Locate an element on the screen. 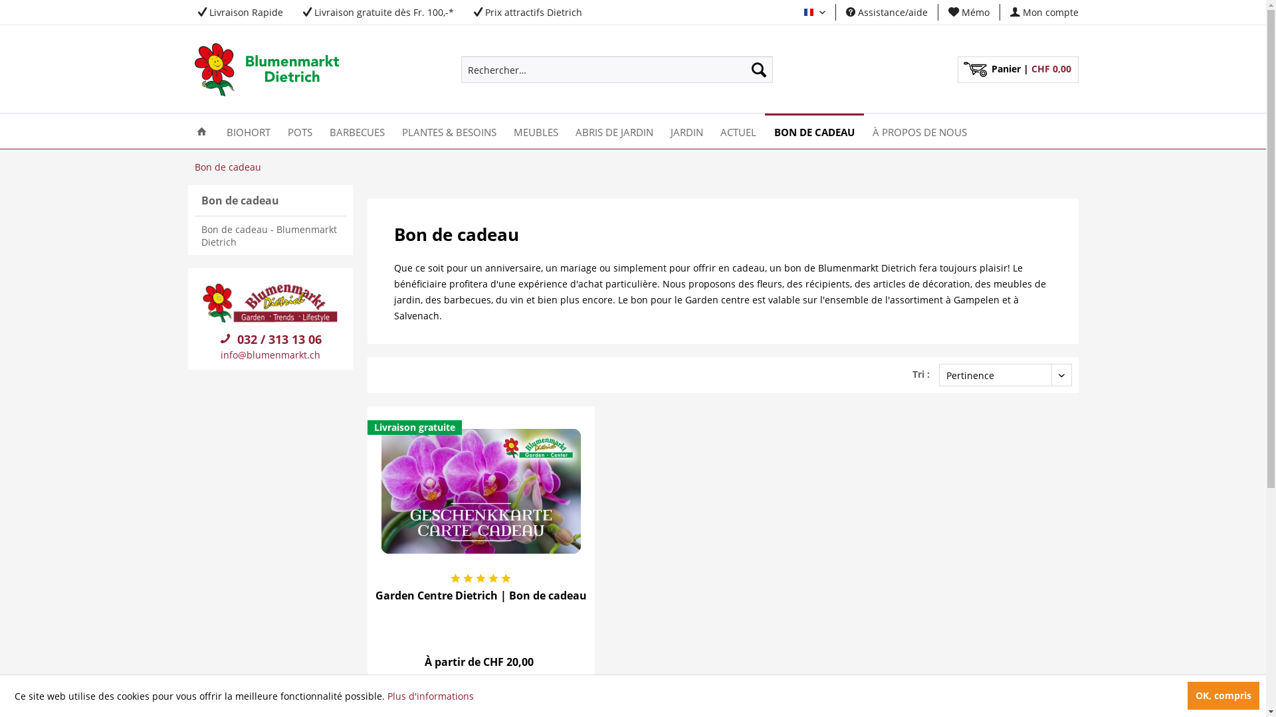  Mon compte is located at coordinates (1045, 12).